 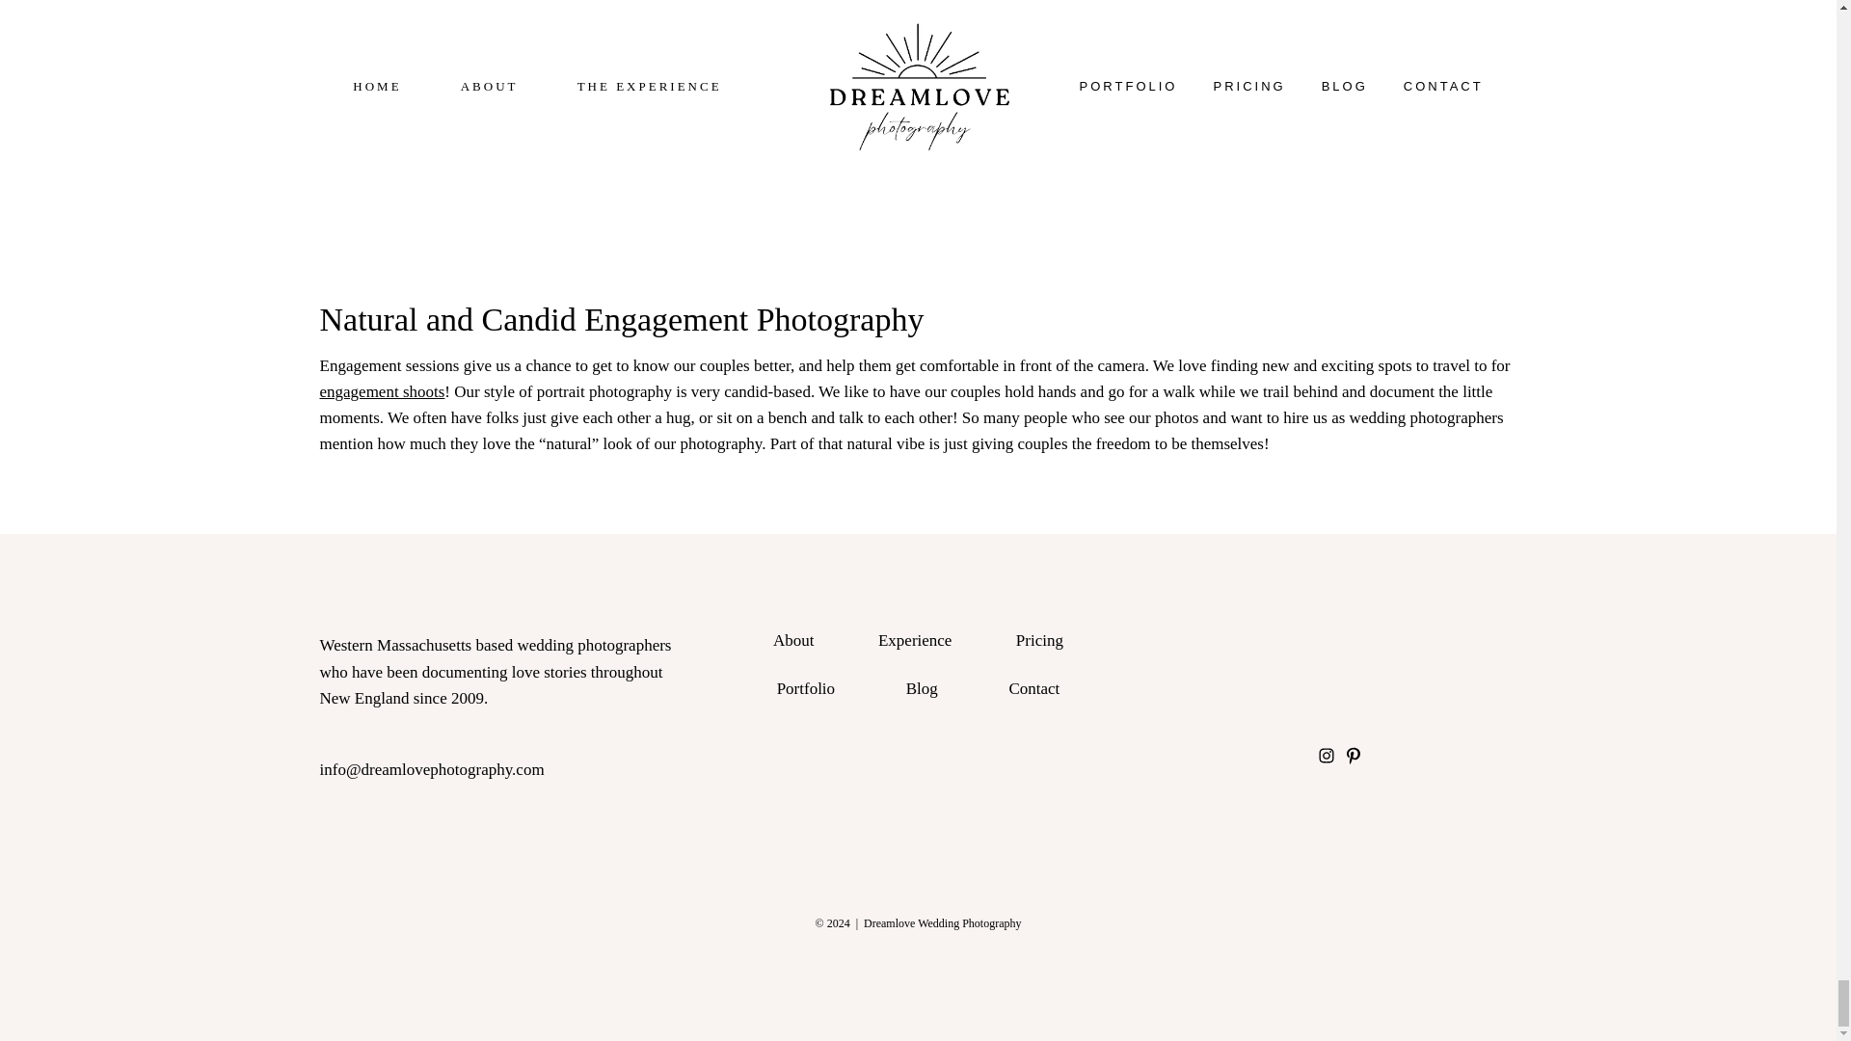 I want to click on Pricing, so click(x=1039, y=640).